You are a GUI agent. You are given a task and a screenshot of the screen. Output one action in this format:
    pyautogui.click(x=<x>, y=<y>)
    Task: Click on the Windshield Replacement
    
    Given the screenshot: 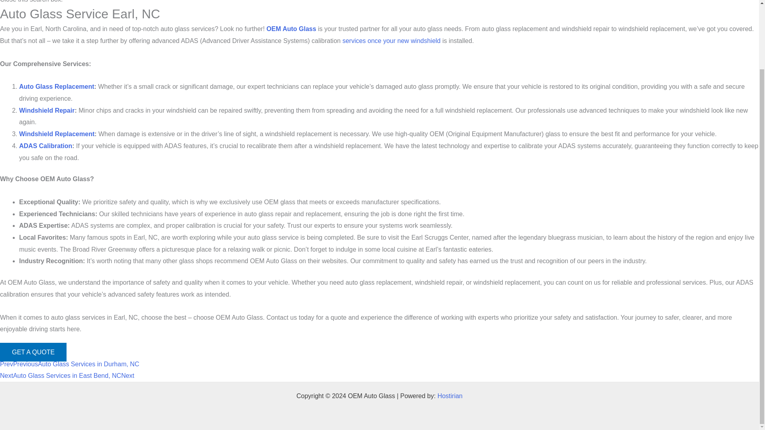 What is the action you would take?
    pyautogui.click(x=57, y=134)
    